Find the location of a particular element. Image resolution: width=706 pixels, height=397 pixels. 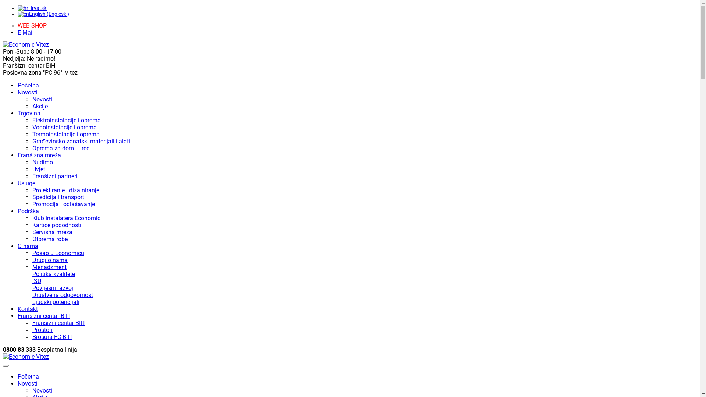

English (Engleski) is located at coordinates (43, 14).